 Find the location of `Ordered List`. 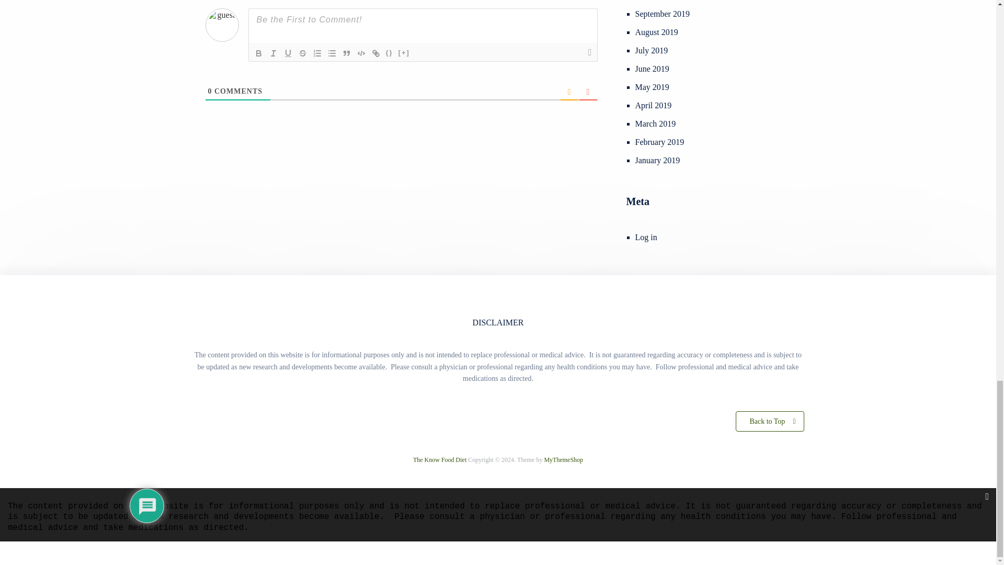

Ordered List is located at coordinates (317, 53).